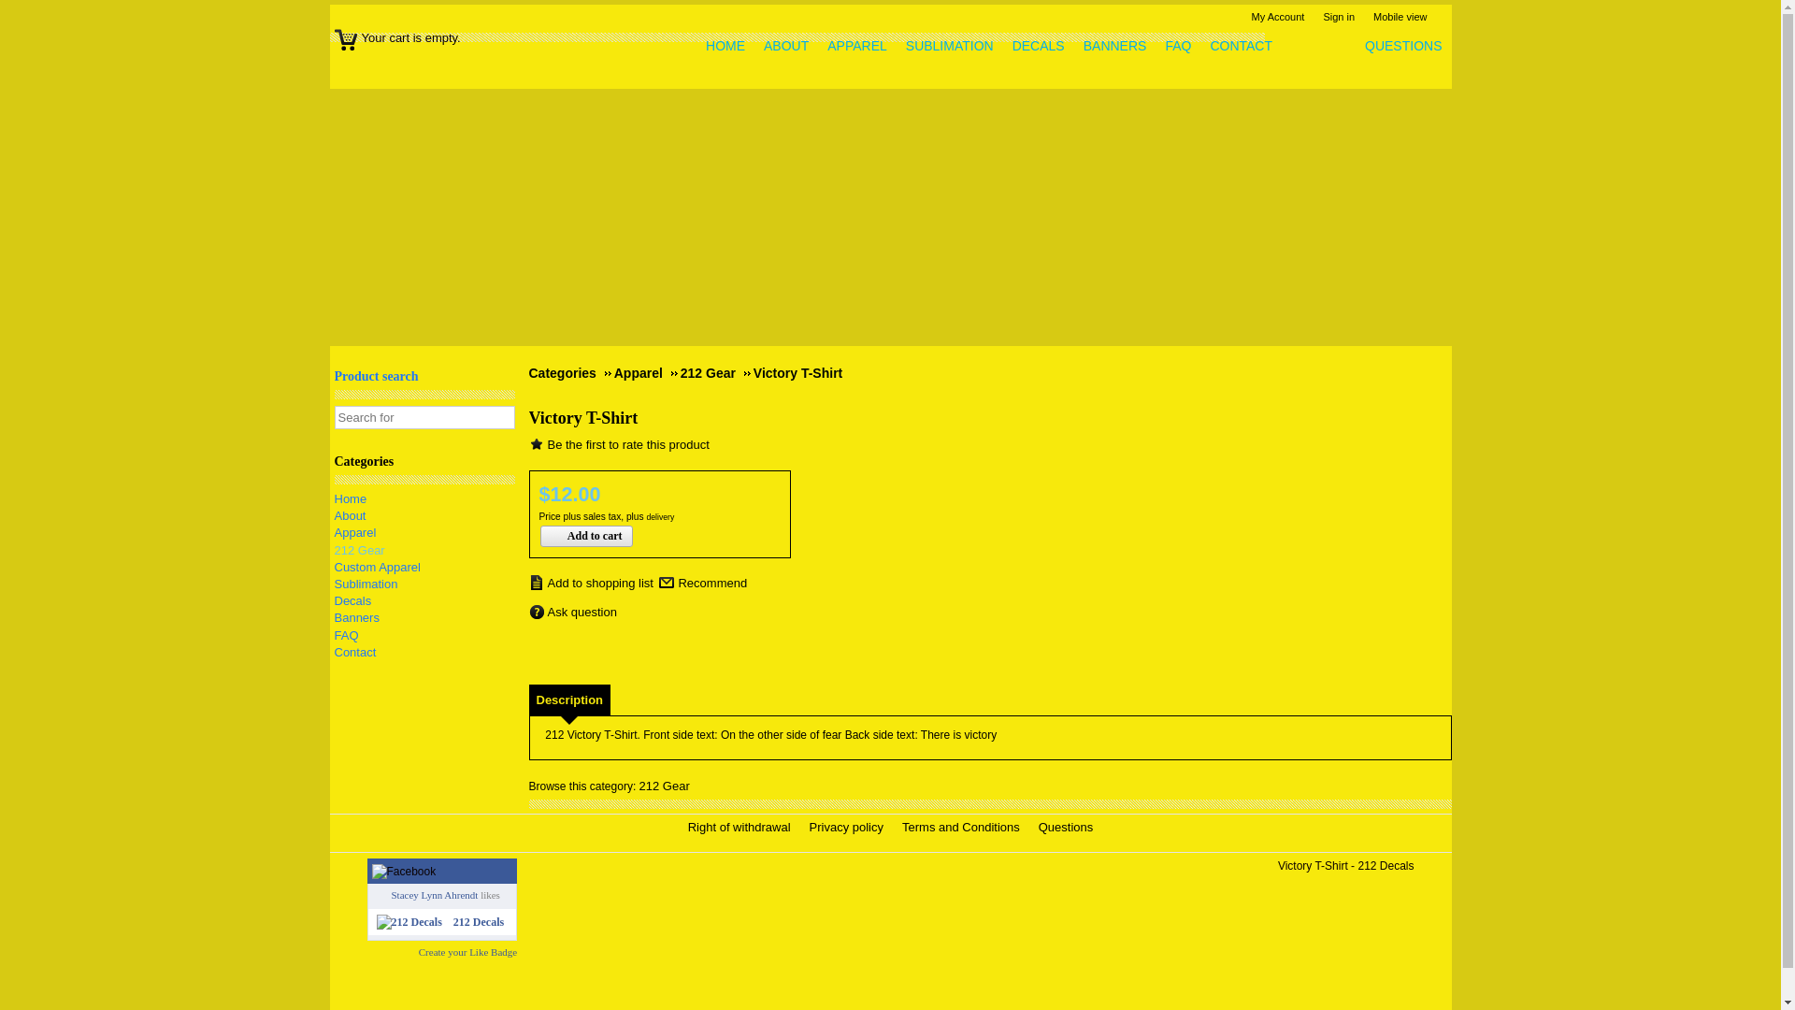 This screenshot has height=1010, width=1795. I want to click on ABOUT, so click(791, 47).